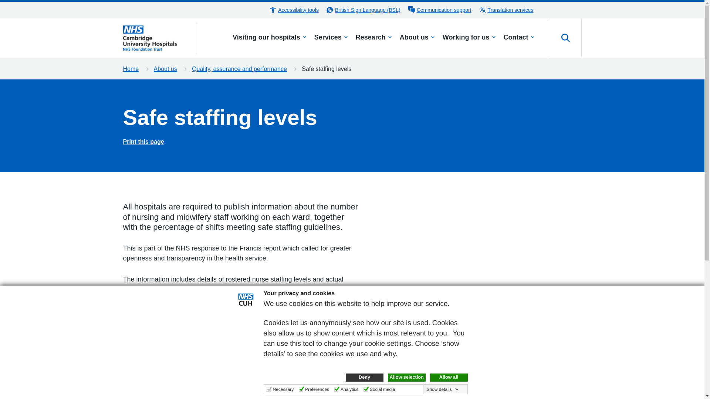 The width and height of the screenshot is (710, 399). What do you see at coordinates (406, 377) in the screenshot?
I see `Allow selection` at bounding box center [406, 377].